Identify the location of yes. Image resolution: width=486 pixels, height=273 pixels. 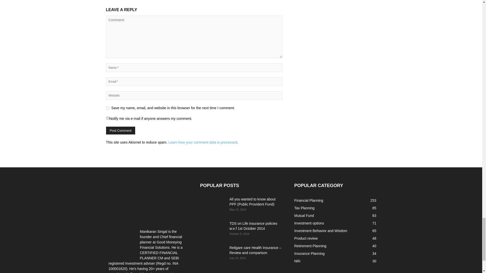
(107, 108).